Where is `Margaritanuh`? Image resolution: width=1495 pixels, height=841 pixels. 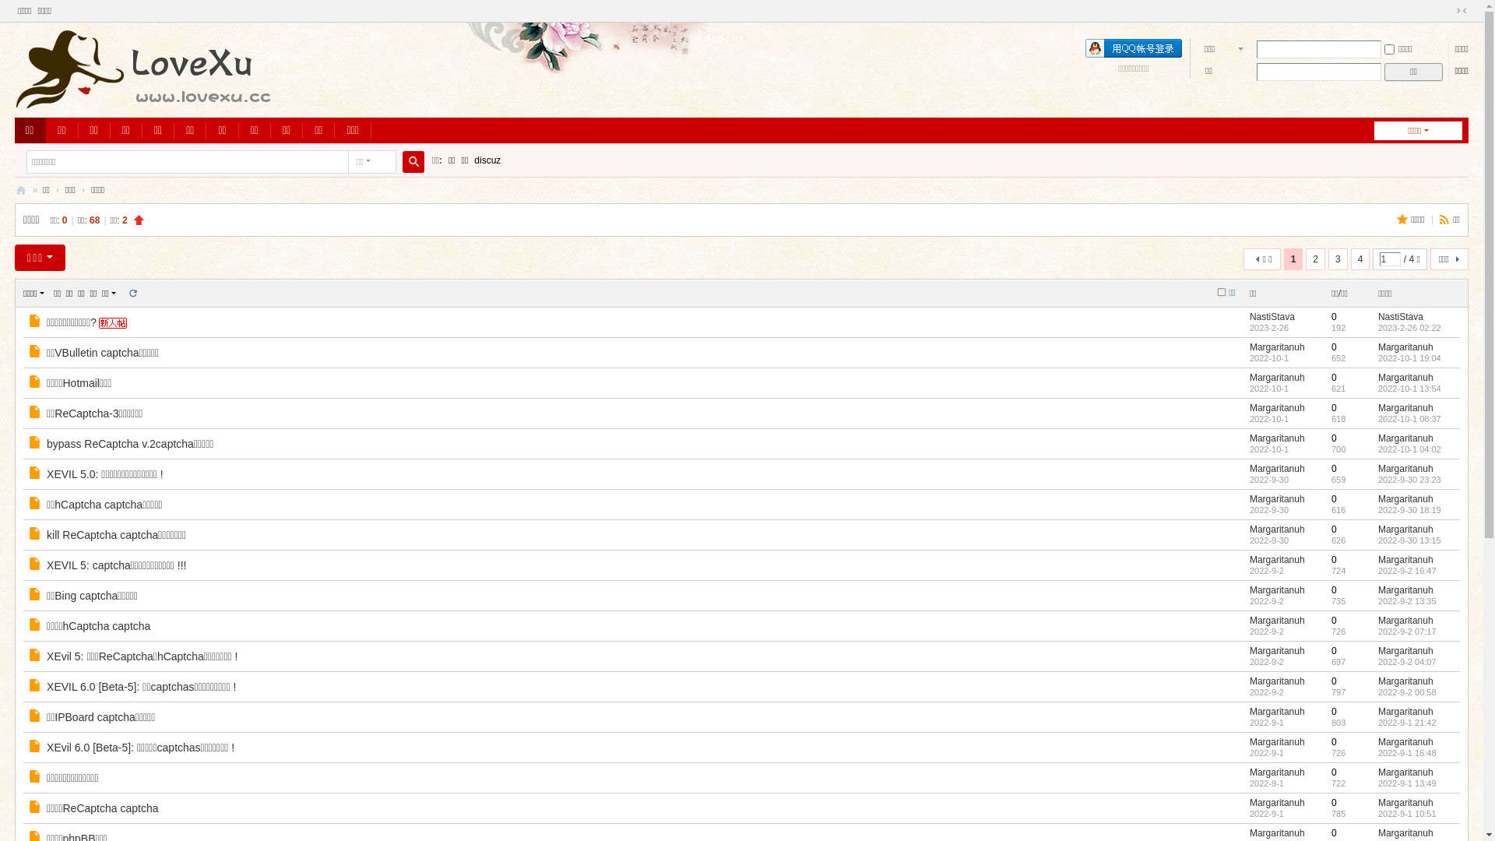 Margaritanuh is located at coordinates (1406, 772).